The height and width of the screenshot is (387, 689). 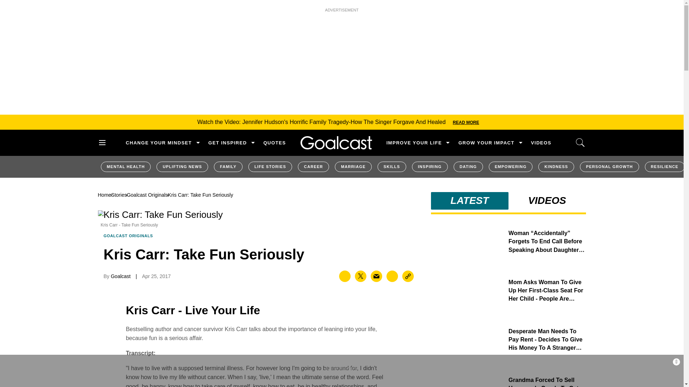 What do you see at coordinates (228, 143) in the screenshot?
I see `GET INSPIRED` at bounding box center [228, 143].